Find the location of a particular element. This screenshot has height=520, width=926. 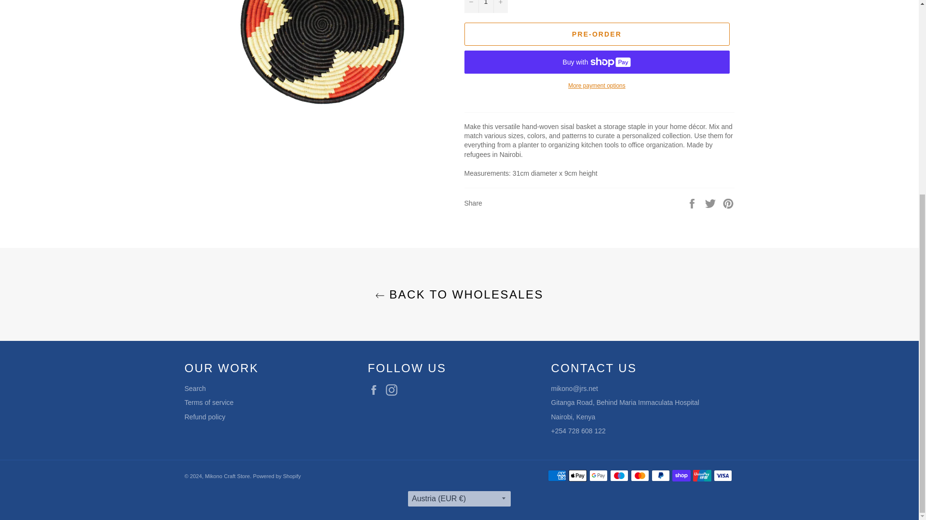

Mikono Craft Store on Instagram is located at coordinates (394, 390).